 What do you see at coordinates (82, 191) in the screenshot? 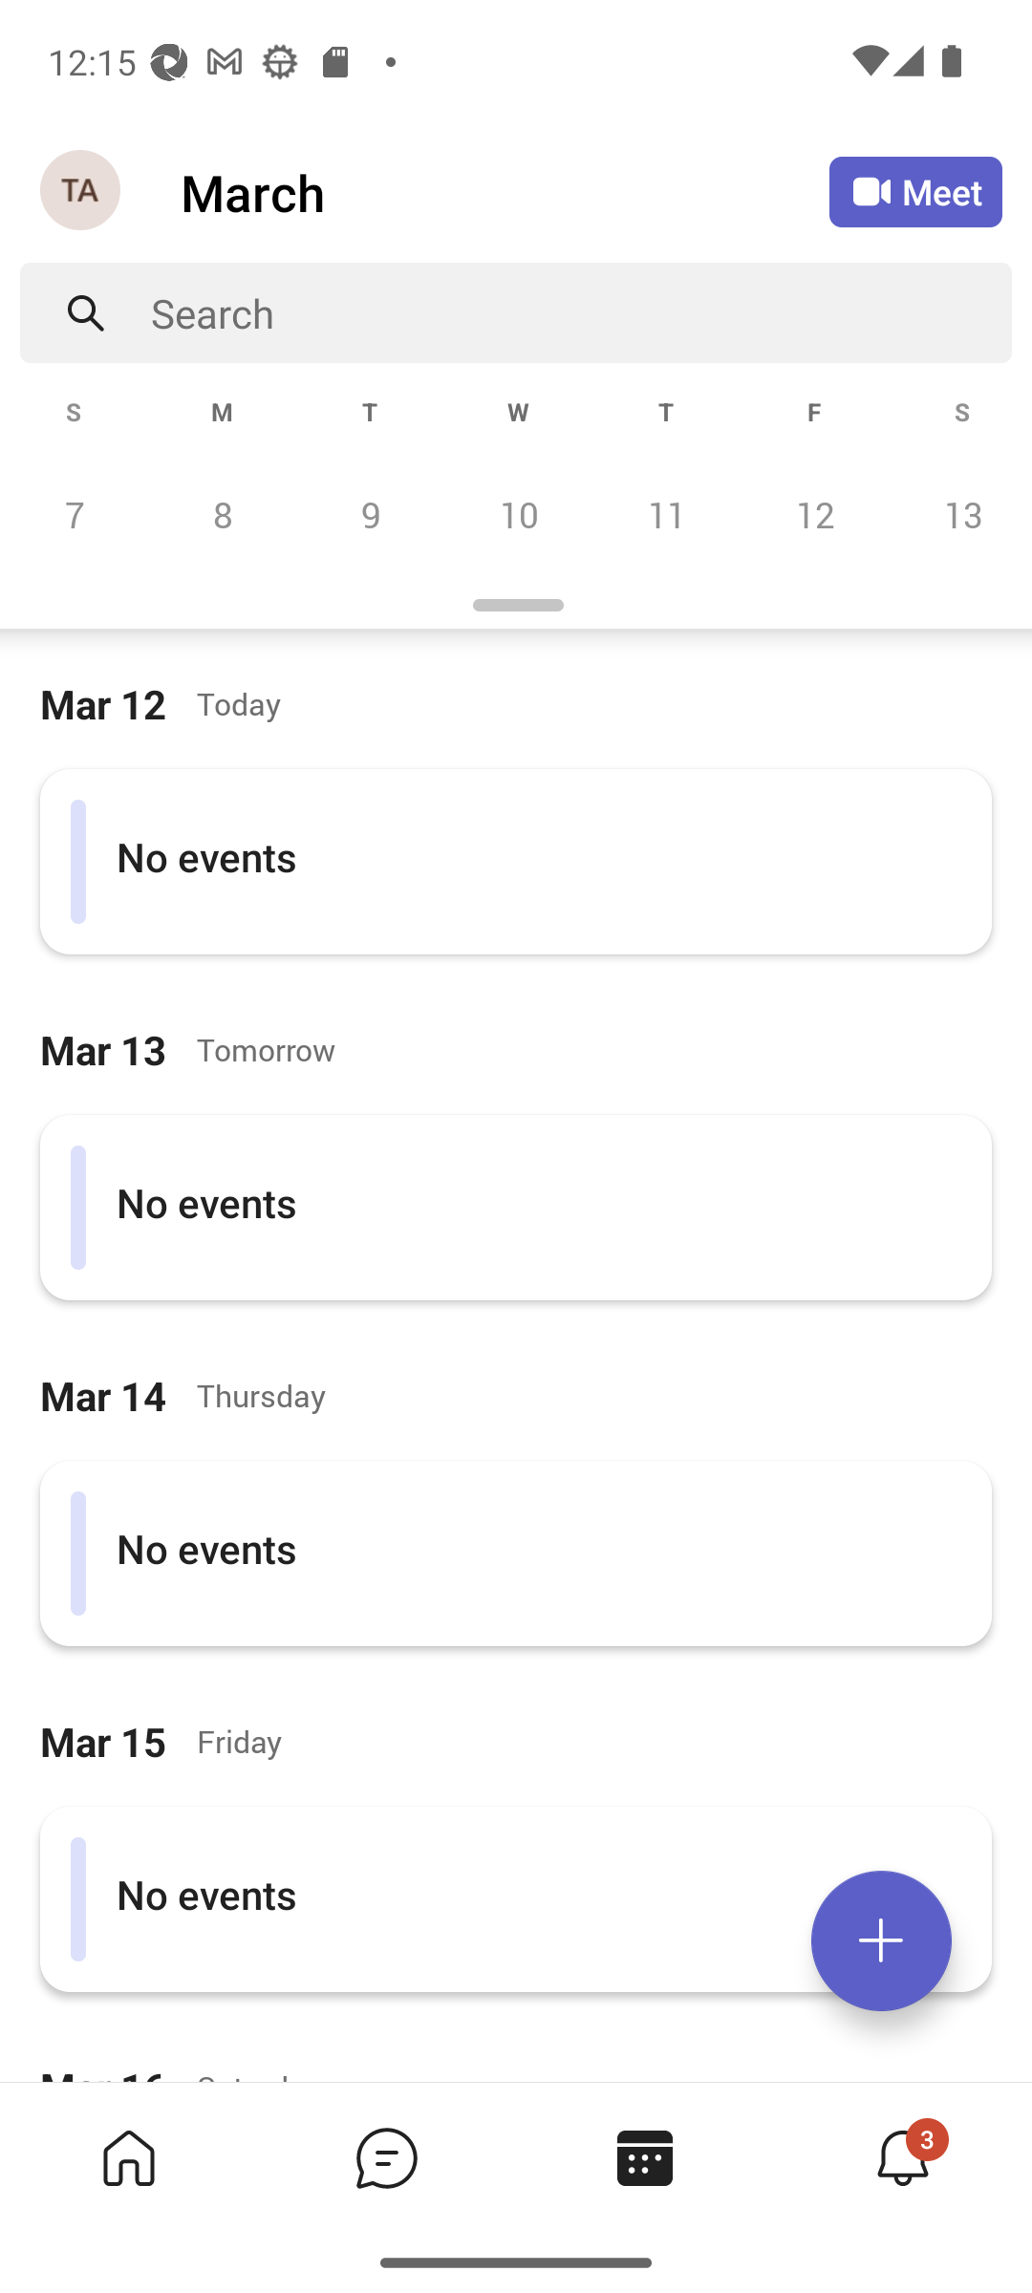
I see `Navigation` at bounding box center [82, 191].